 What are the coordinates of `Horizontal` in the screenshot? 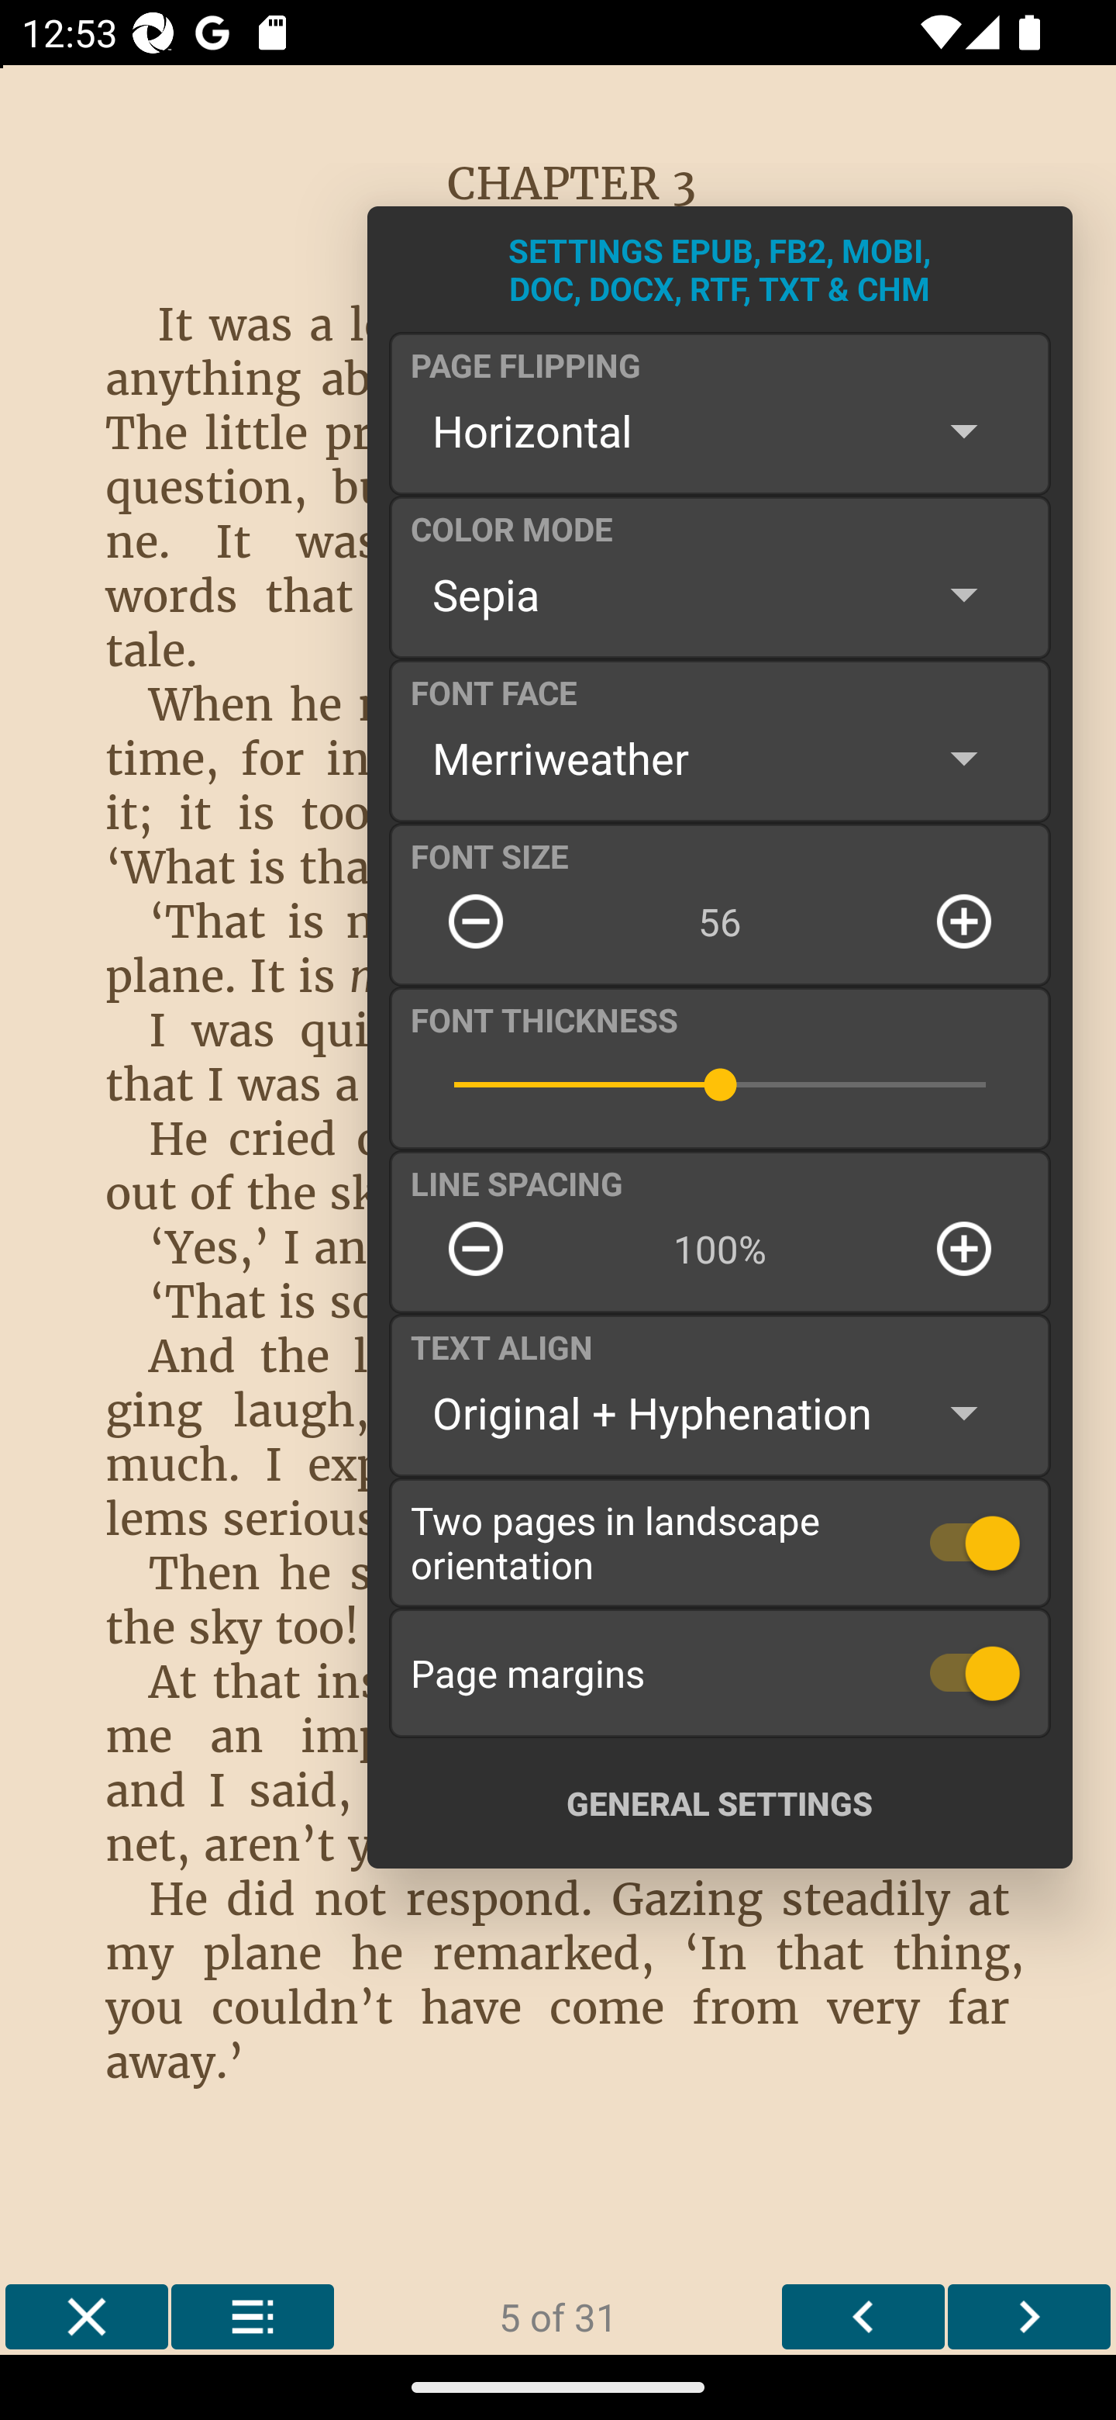 It's located at (719, 430).